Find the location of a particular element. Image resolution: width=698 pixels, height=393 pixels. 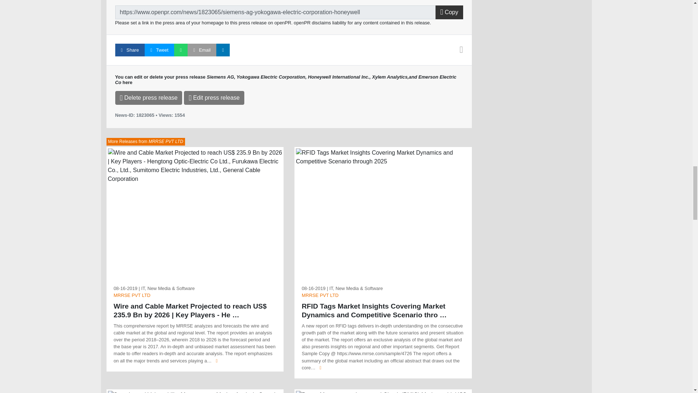

Permalink is located at coordinates (275, 12).